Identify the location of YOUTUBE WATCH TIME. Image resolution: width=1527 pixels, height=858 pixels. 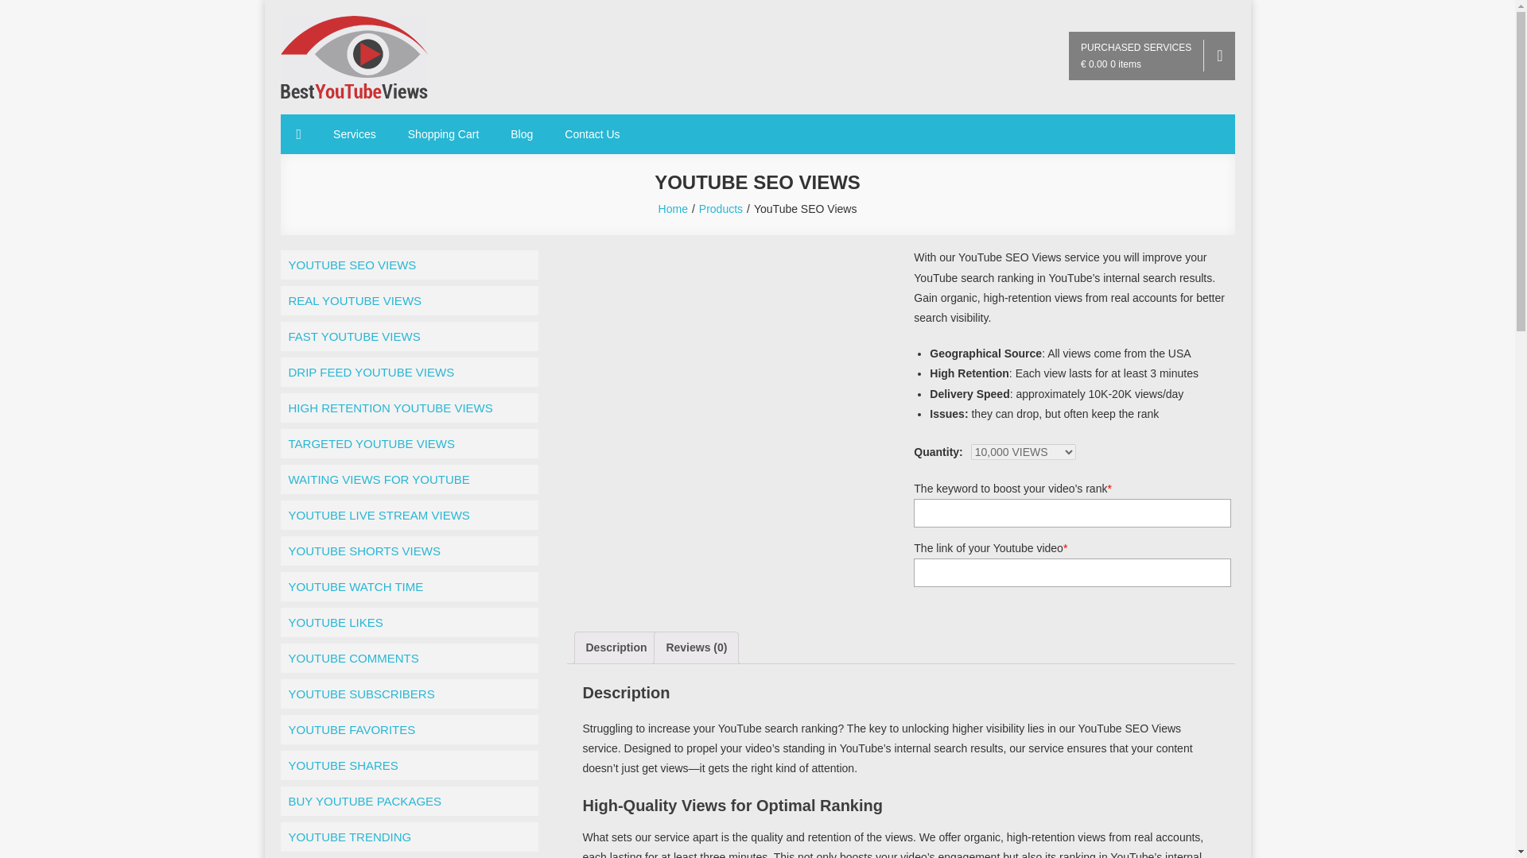
(408, 586).